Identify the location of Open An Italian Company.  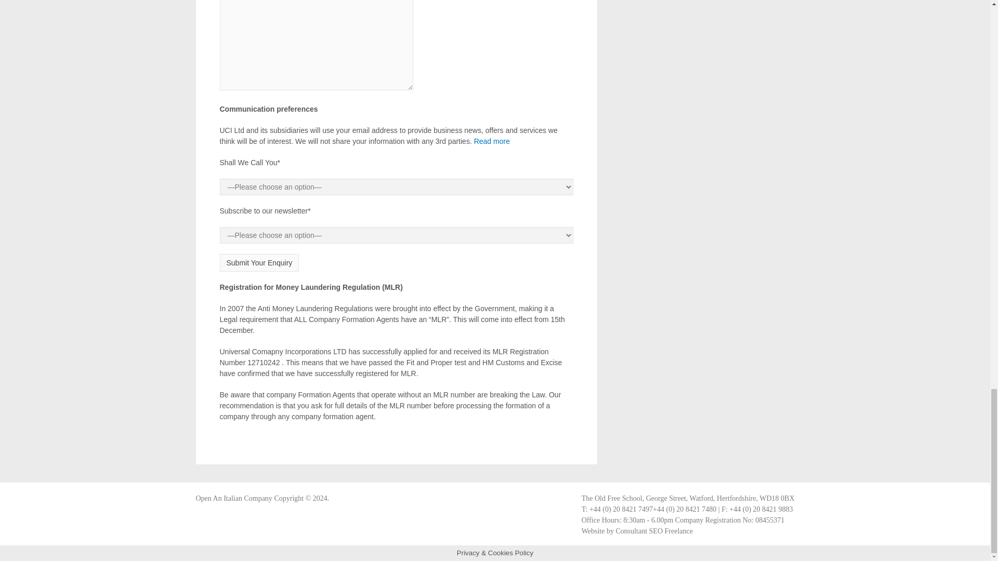
(233, 498).